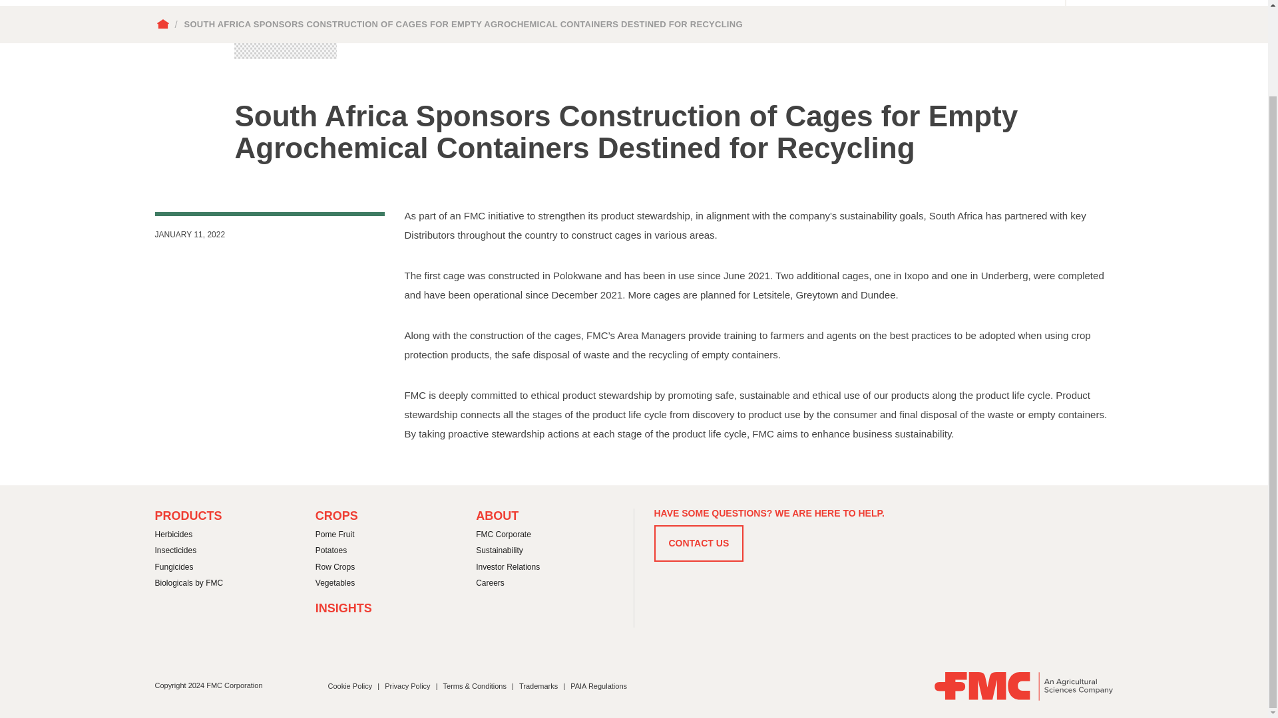 The width and height of the screenshot is (1278, 718). I want to click on ABOUT, so click(497, 516).